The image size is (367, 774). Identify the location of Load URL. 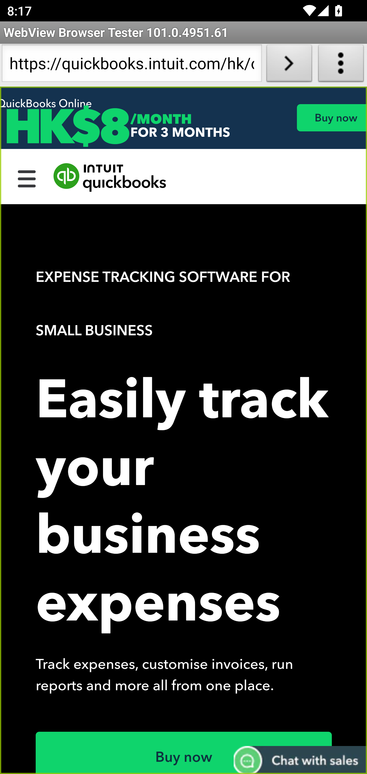
(289, 65).